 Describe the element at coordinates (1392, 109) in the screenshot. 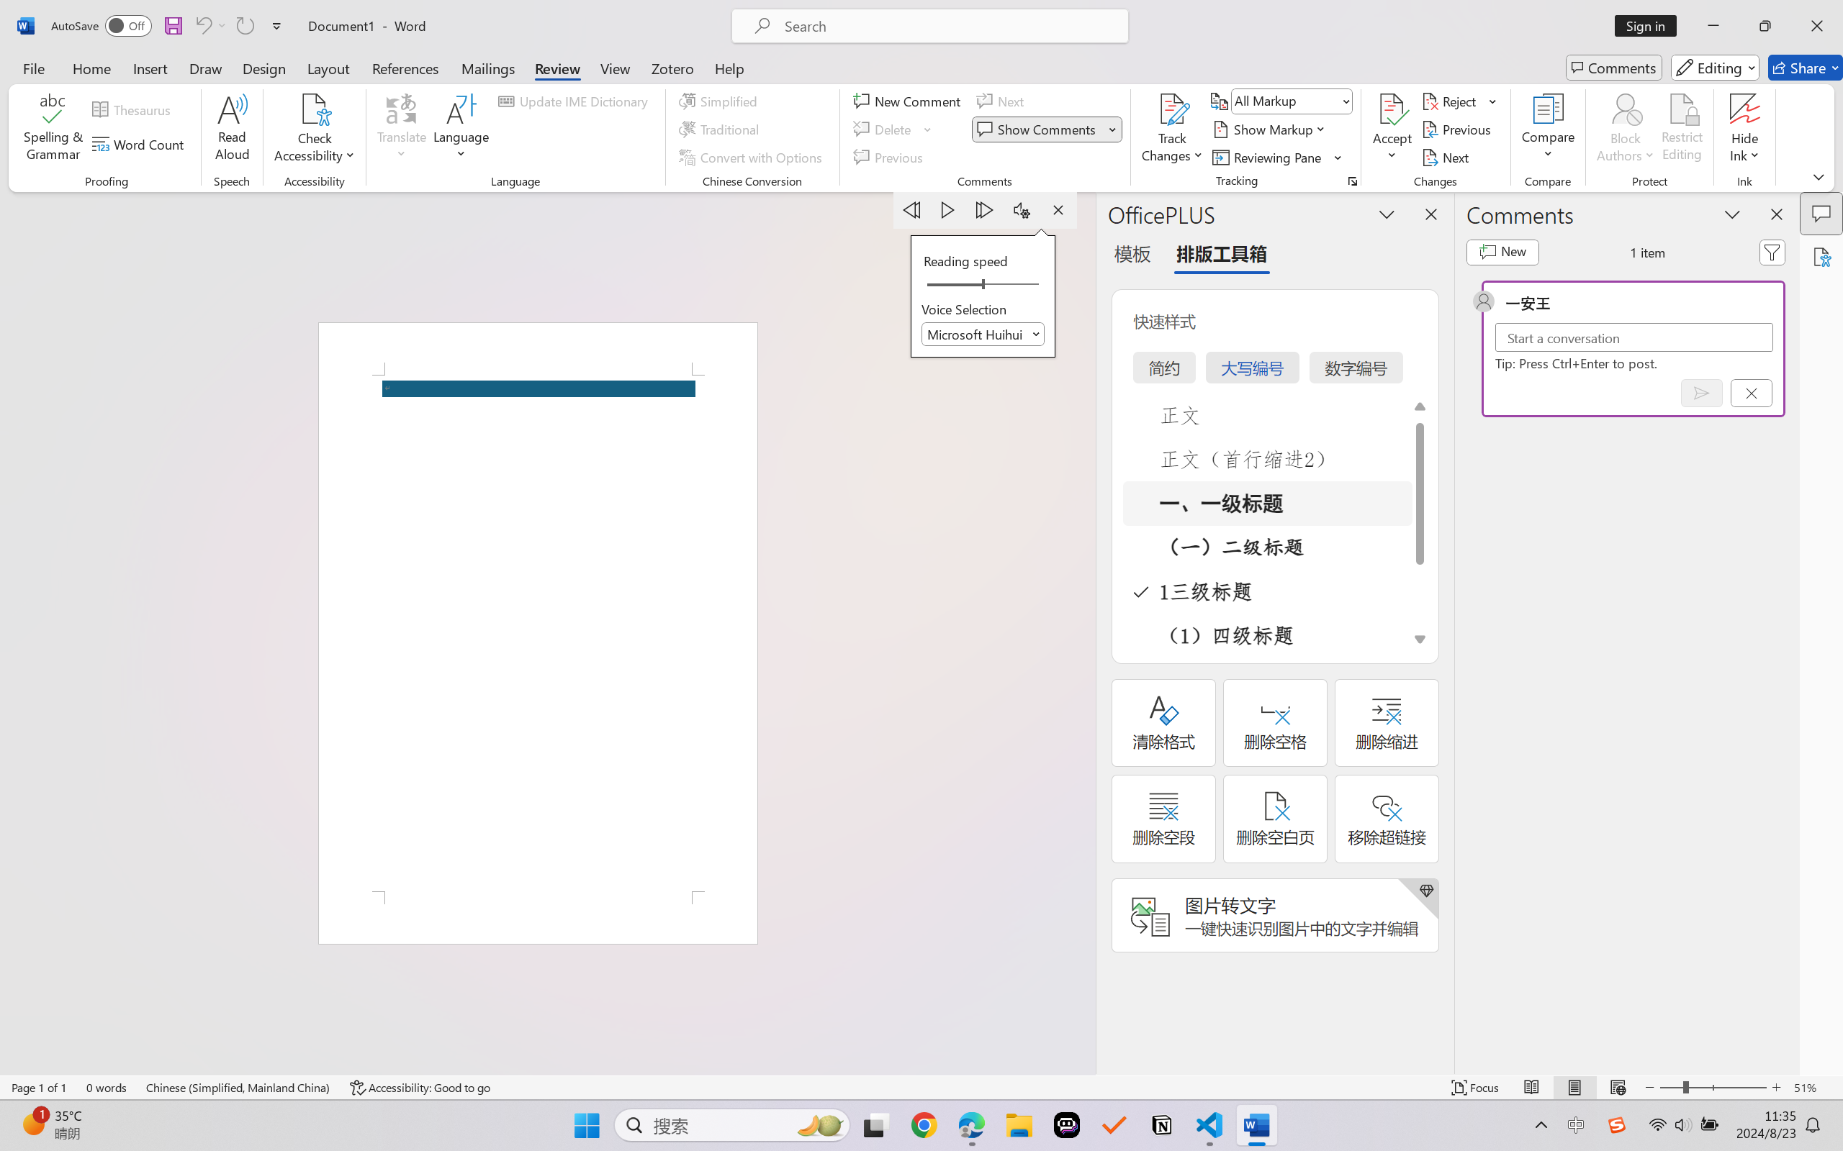

I see `Accept and Move to Next` at that location.